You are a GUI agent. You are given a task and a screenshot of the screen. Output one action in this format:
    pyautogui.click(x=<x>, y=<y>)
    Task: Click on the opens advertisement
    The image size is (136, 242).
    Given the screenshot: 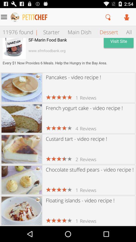 What is the action you would take?
    pyautogui.click(x=68, y=55)
    